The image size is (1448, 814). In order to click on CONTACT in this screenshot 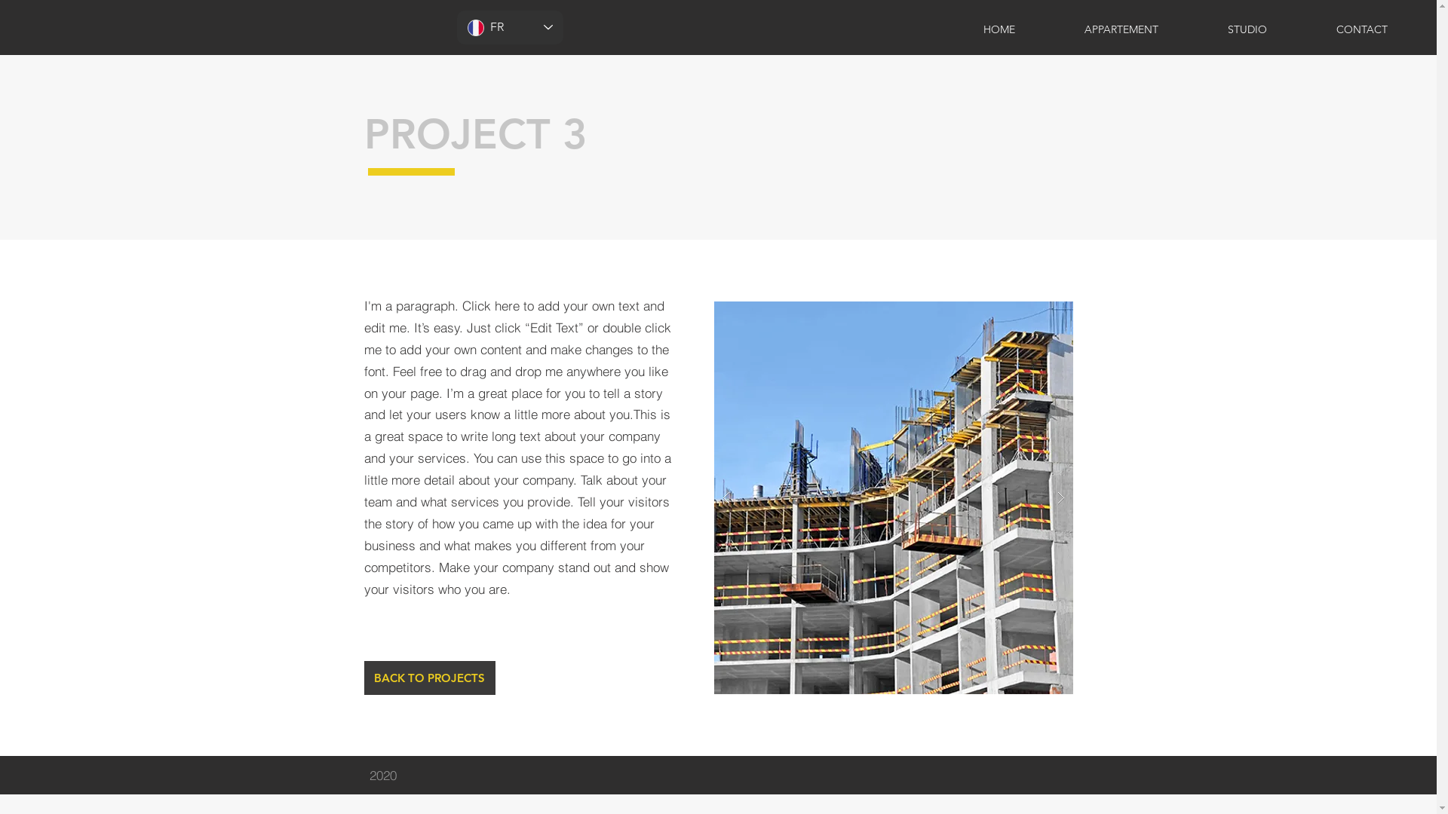, I will do `click(1362, 30)`.